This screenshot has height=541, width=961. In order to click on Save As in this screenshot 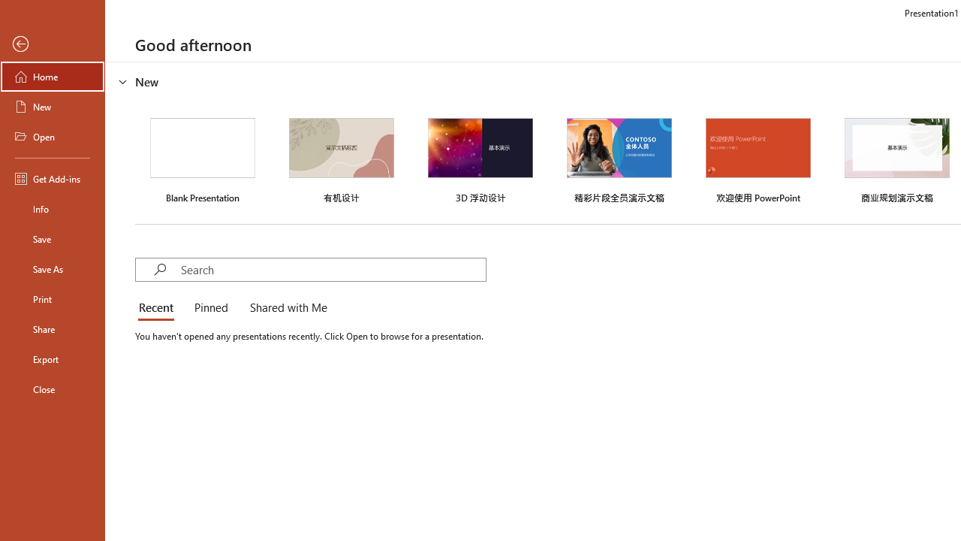, I will do `click(53, 269)`.